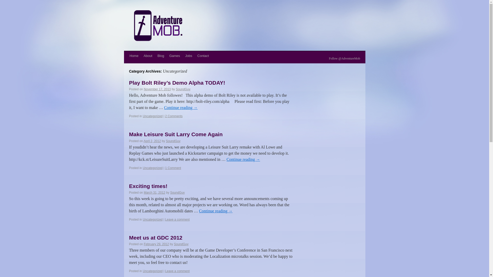  What do you see at coordinates (176, 134) in the screenshot?
I see `Make Leisure Suit Larry Come Again` at bounding box center [176, 134].